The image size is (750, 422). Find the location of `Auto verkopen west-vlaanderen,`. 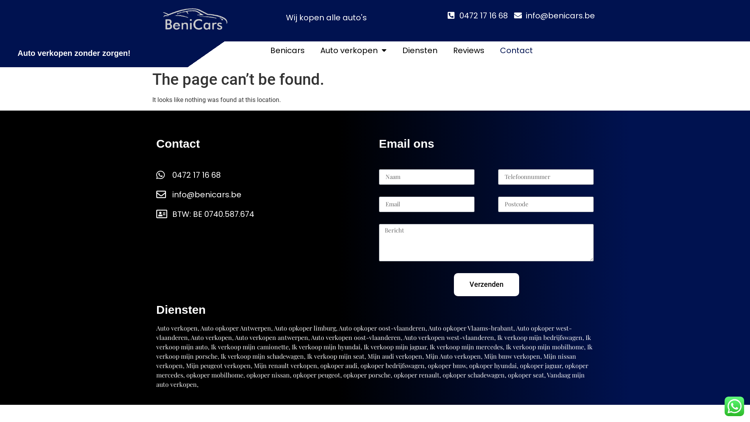

Auto verkopen west-vlaanderen, is located at coordinates (450, 338).